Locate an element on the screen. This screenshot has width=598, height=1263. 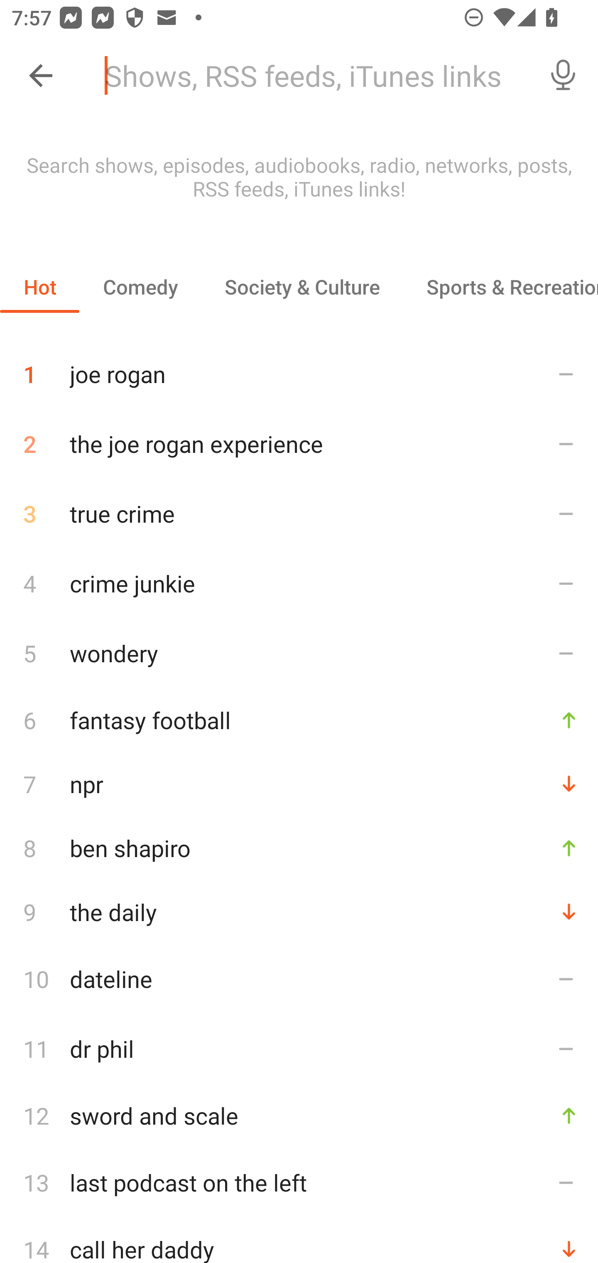
Comedy is located at coordinates (140, 287).